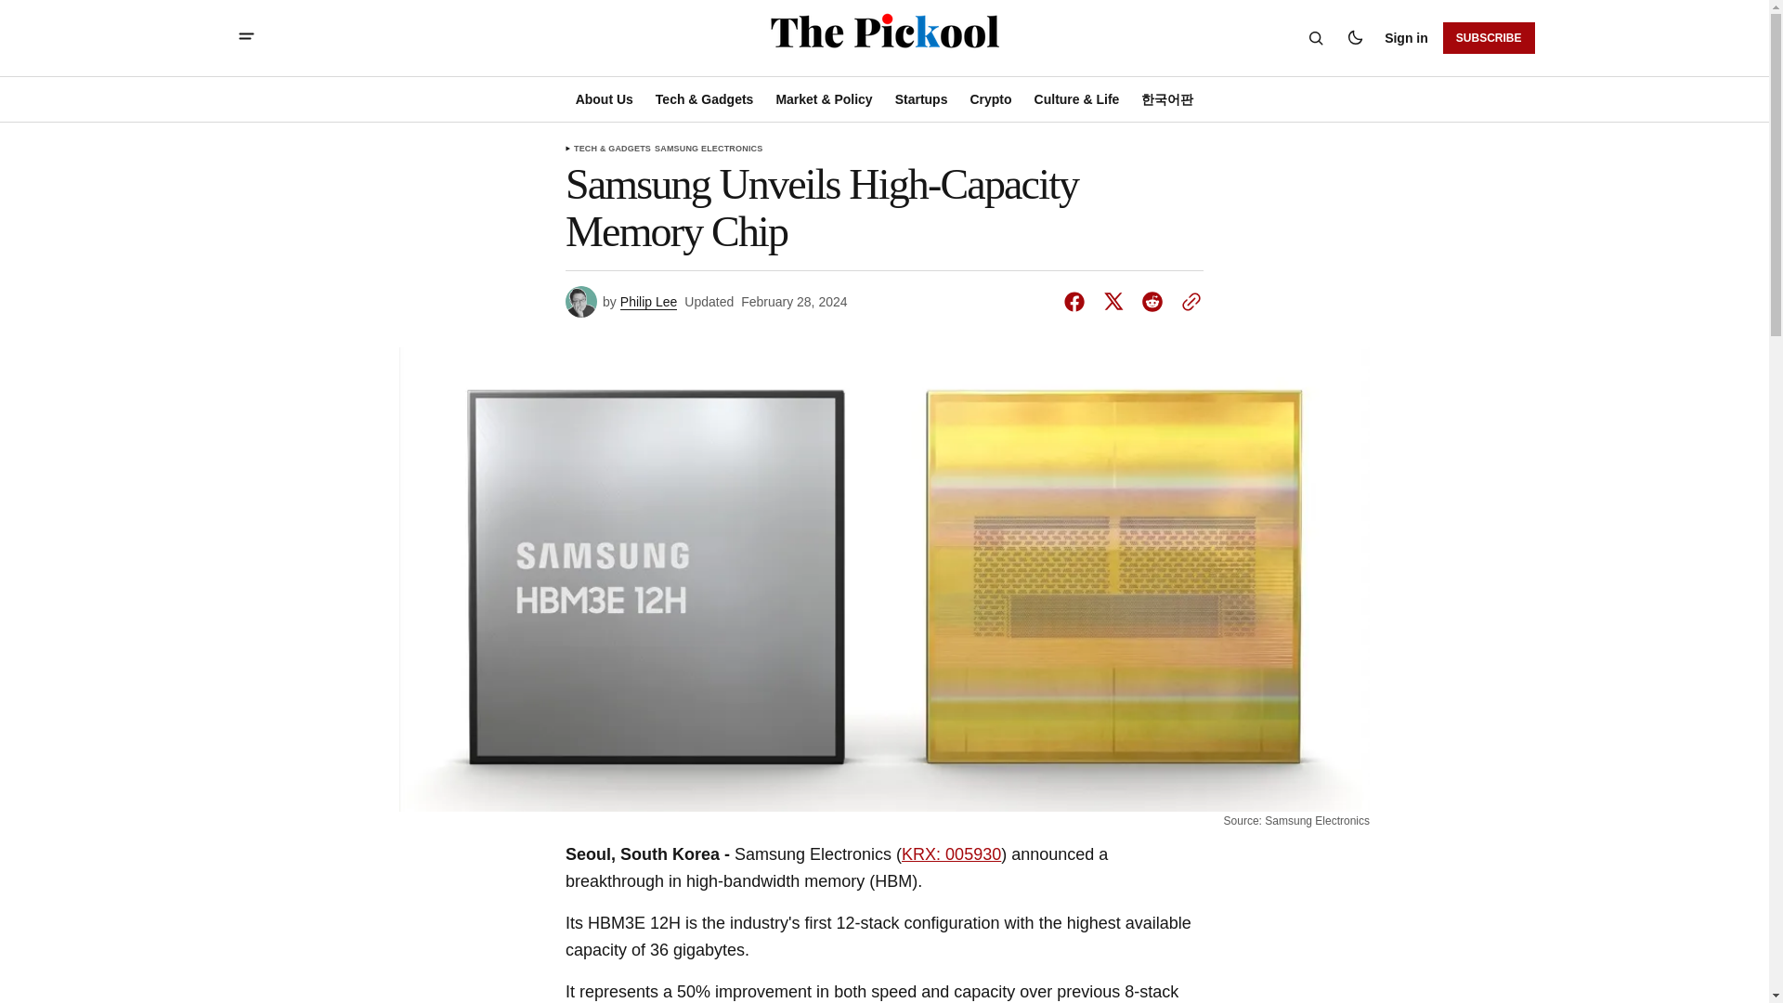  What do you see at coordinates (1315, 37) in the screenshot?
I see `Search button` at bounding box center [1315, 37].